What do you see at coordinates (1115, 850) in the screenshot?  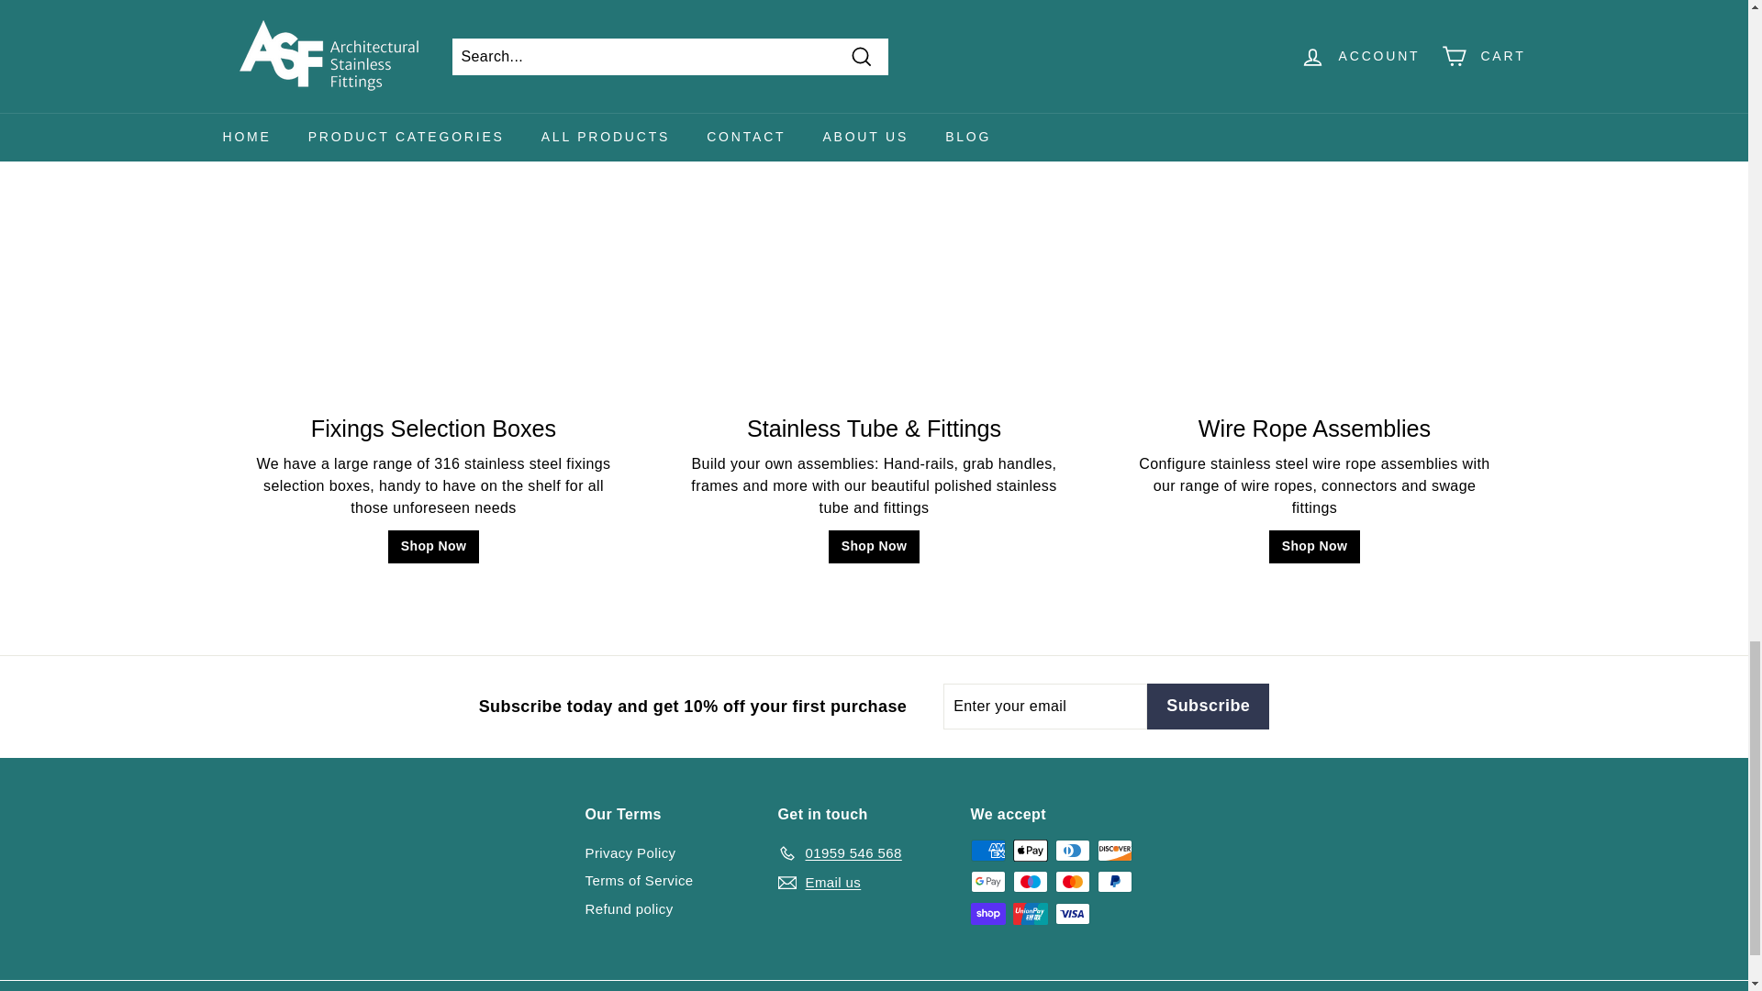 I see `Discover` at bounding box center [1115, 850].